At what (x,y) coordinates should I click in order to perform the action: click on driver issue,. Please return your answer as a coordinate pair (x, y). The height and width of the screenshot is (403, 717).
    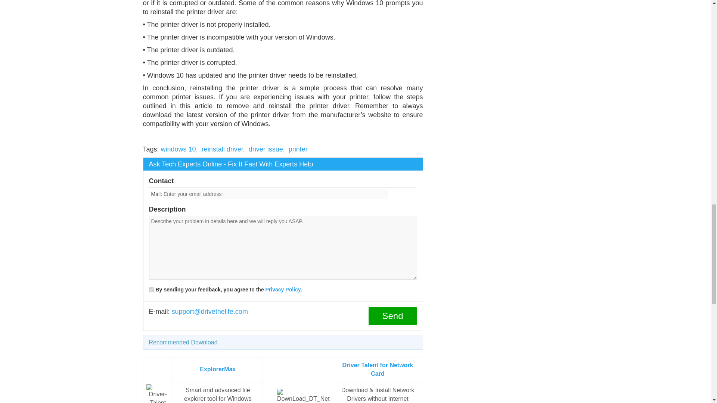
    Looking at the image, I should click on (267, 149).